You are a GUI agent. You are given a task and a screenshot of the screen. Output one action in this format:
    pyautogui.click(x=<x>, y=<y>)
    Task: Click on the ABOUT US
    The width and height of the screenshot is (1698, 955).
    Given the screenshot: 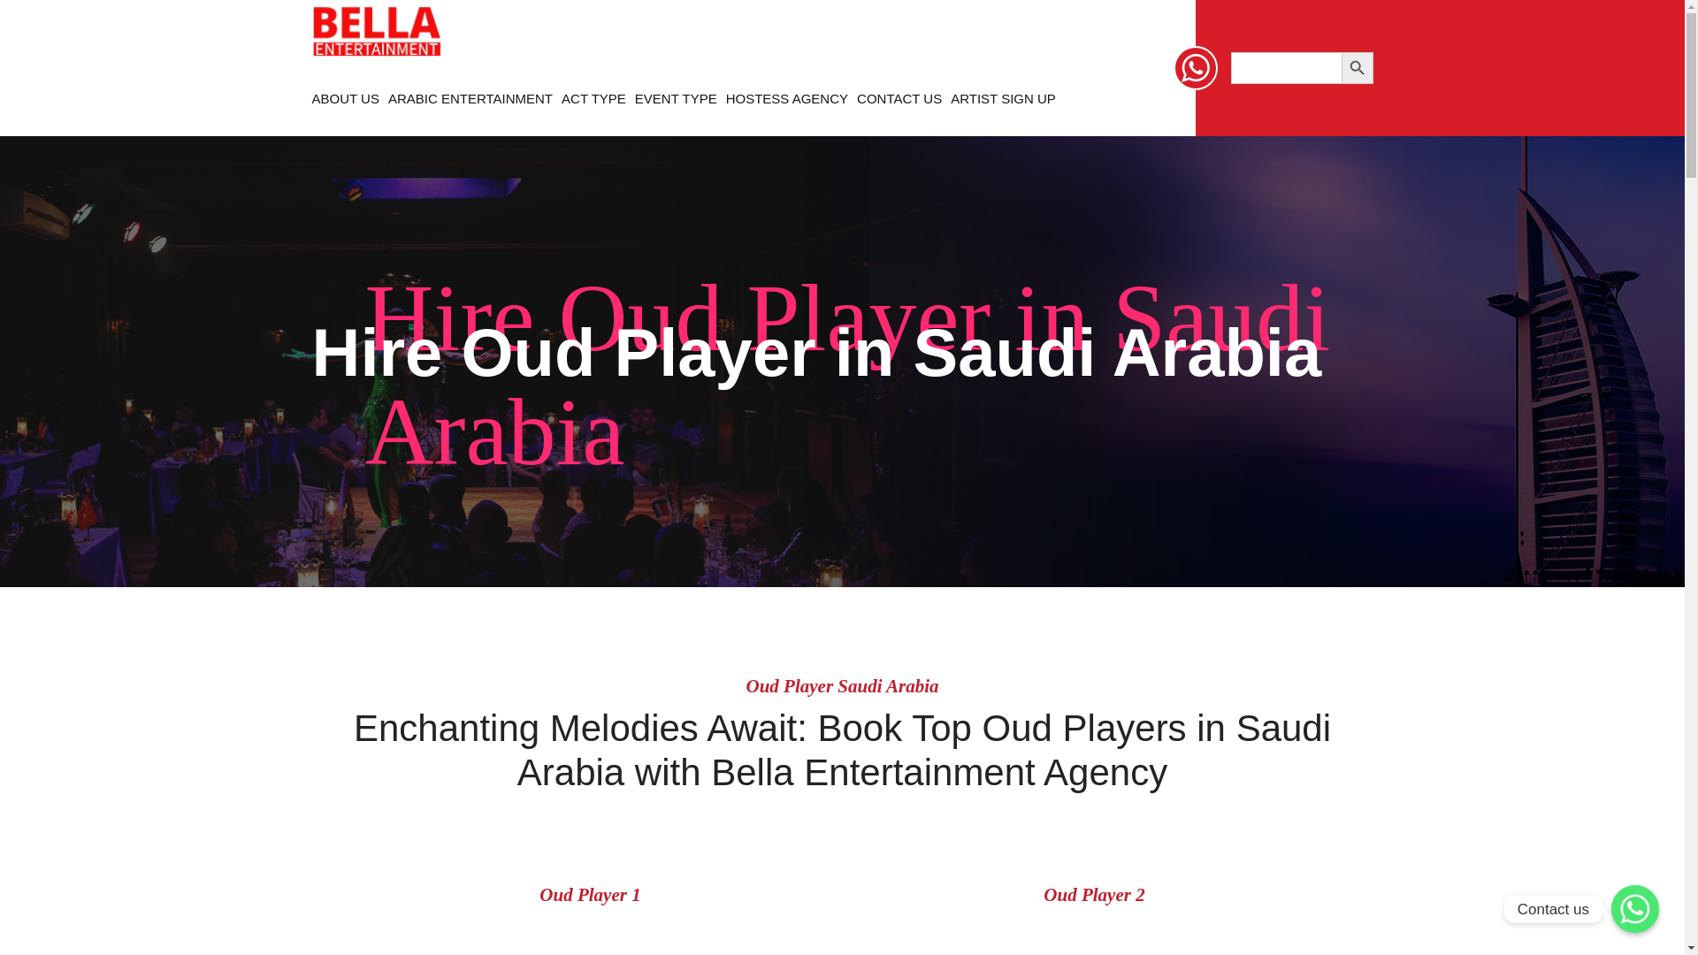 What is the action you would take?
    pyautogui.click(x=345, y=99)
    